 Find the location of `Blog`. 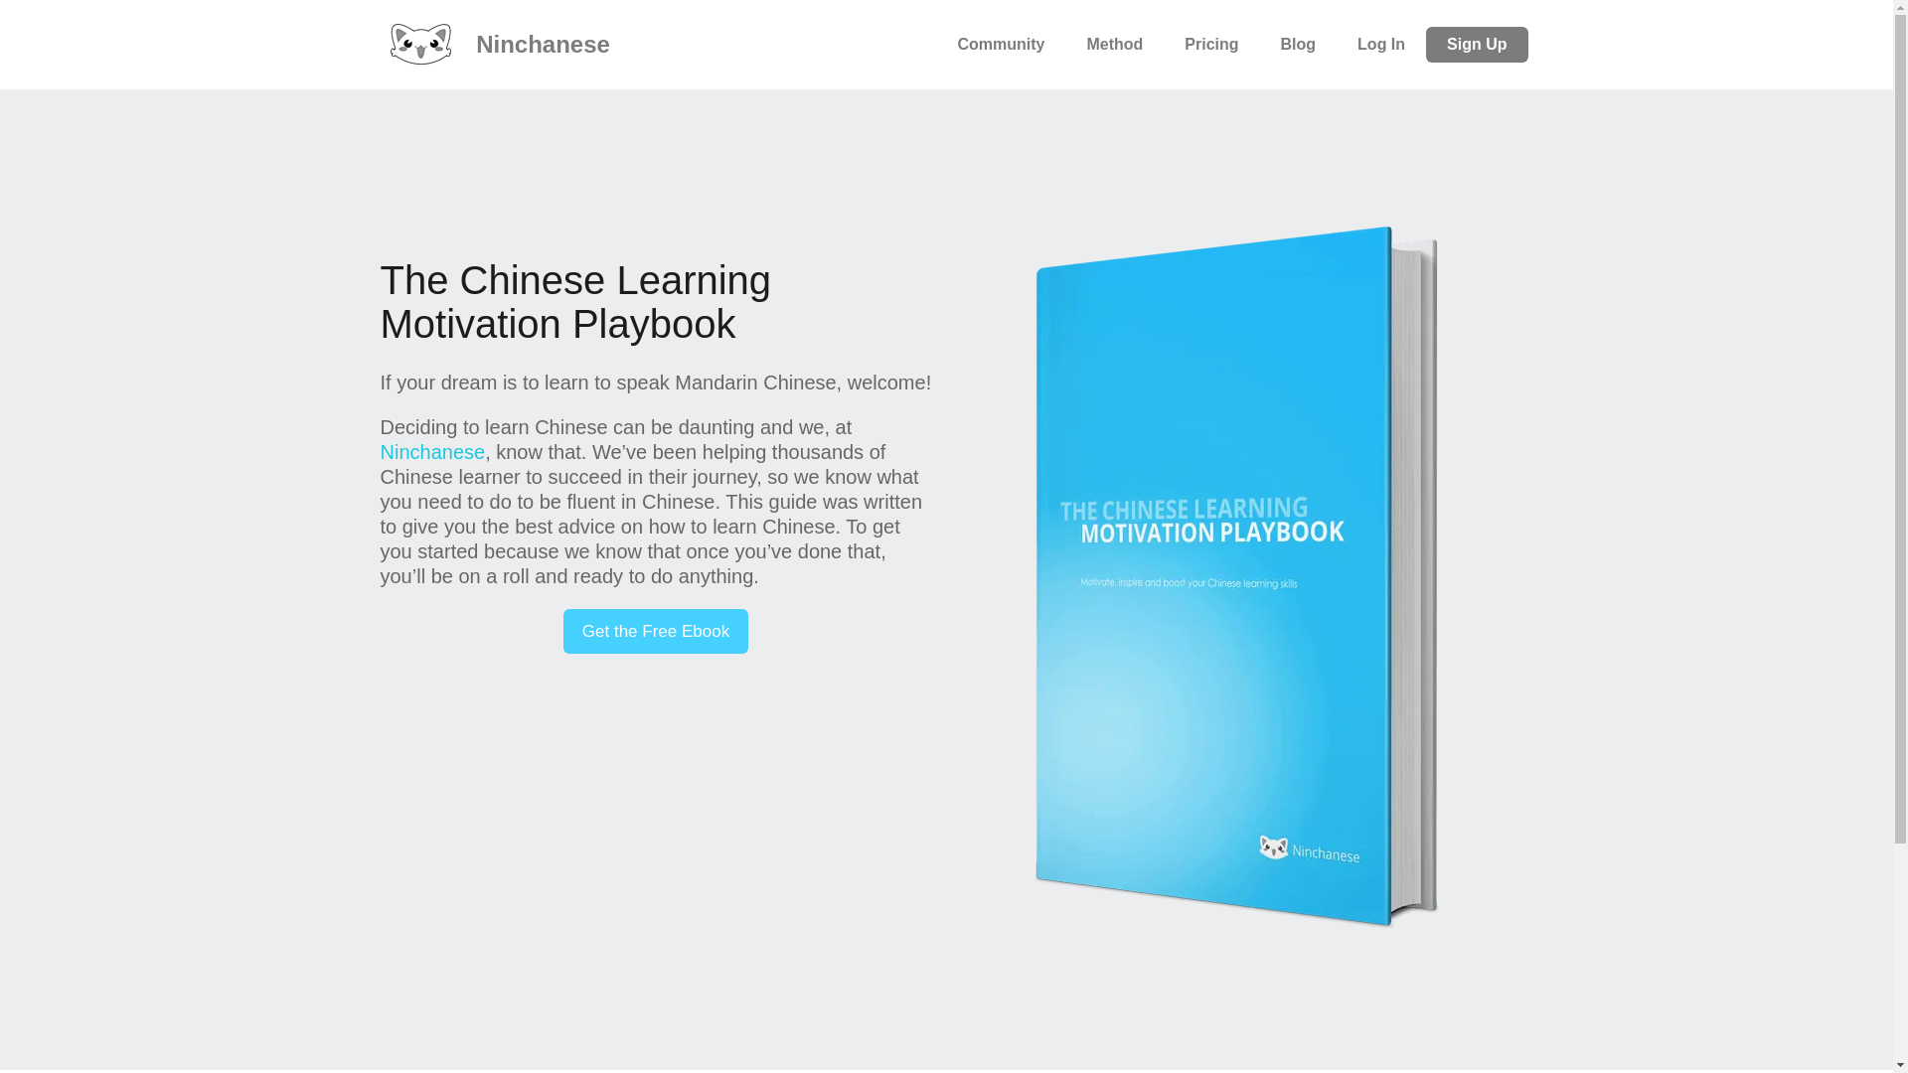

Blog is located at coordinates (1298, 44).